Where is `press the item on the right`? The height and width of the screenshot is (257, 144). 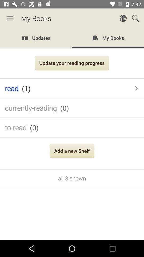
press the item on the right is located at coordinates (136, 88).